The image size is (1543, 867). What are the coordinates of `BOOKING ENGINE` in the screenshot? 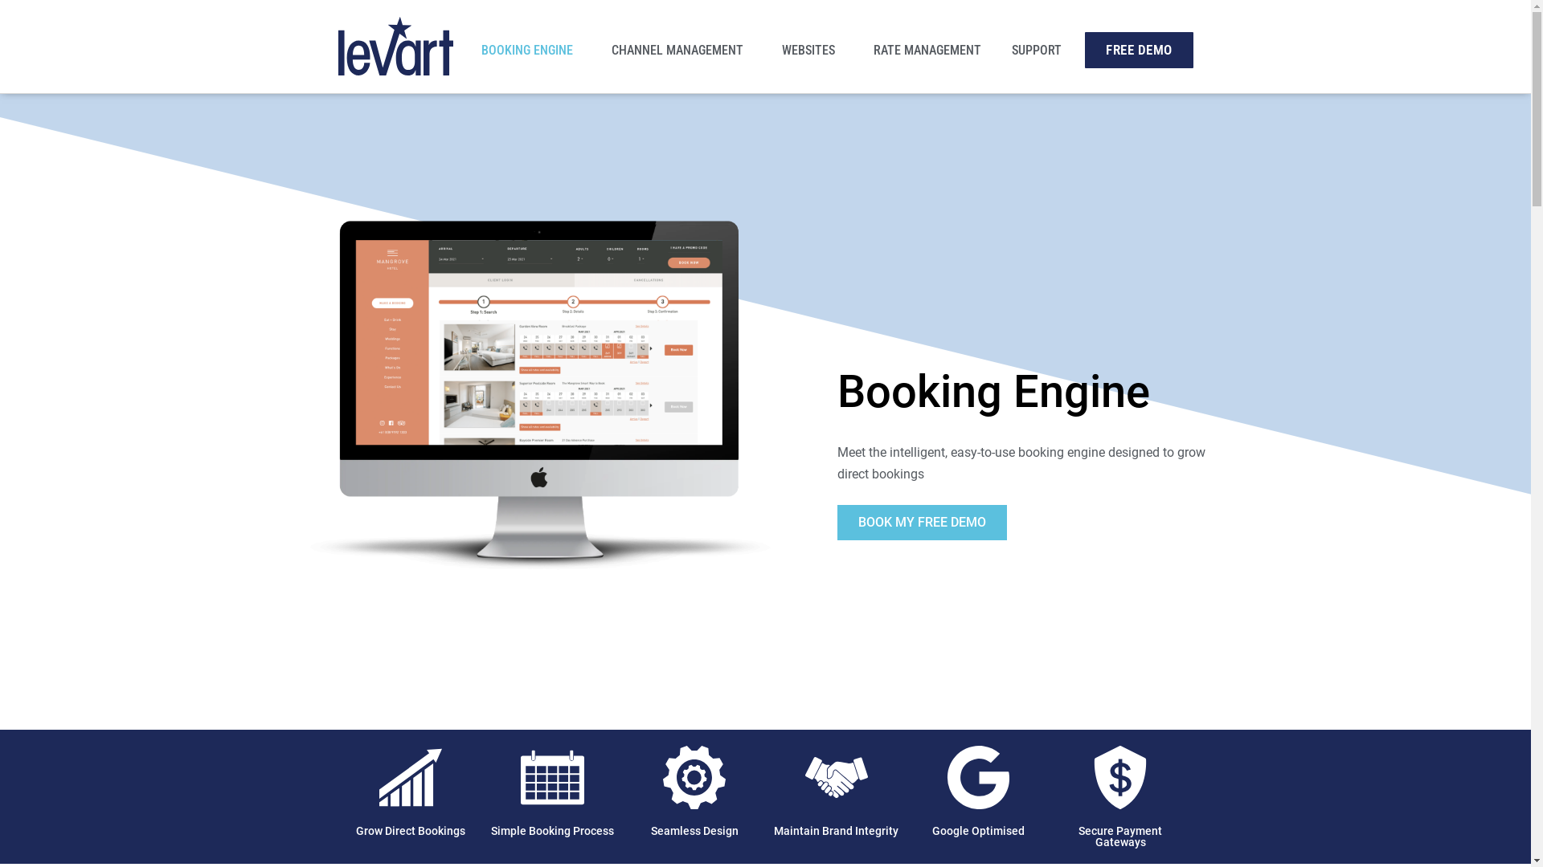 It's located at (531, 50).